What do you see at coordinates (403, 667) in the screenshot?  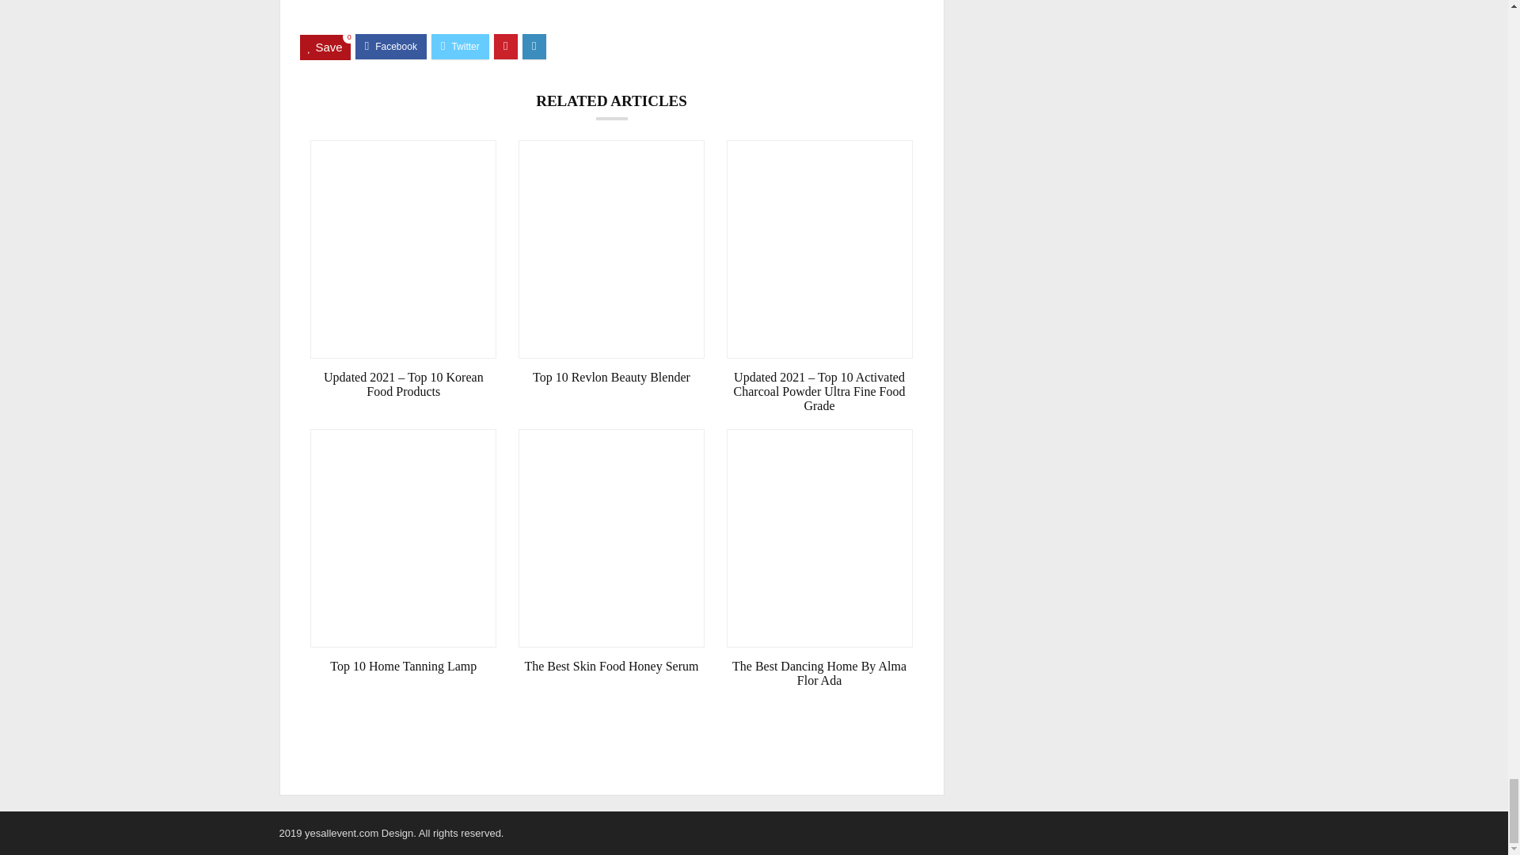 I see `Top 10 Home Tanning Lamp` at bounding box center [403, 667].